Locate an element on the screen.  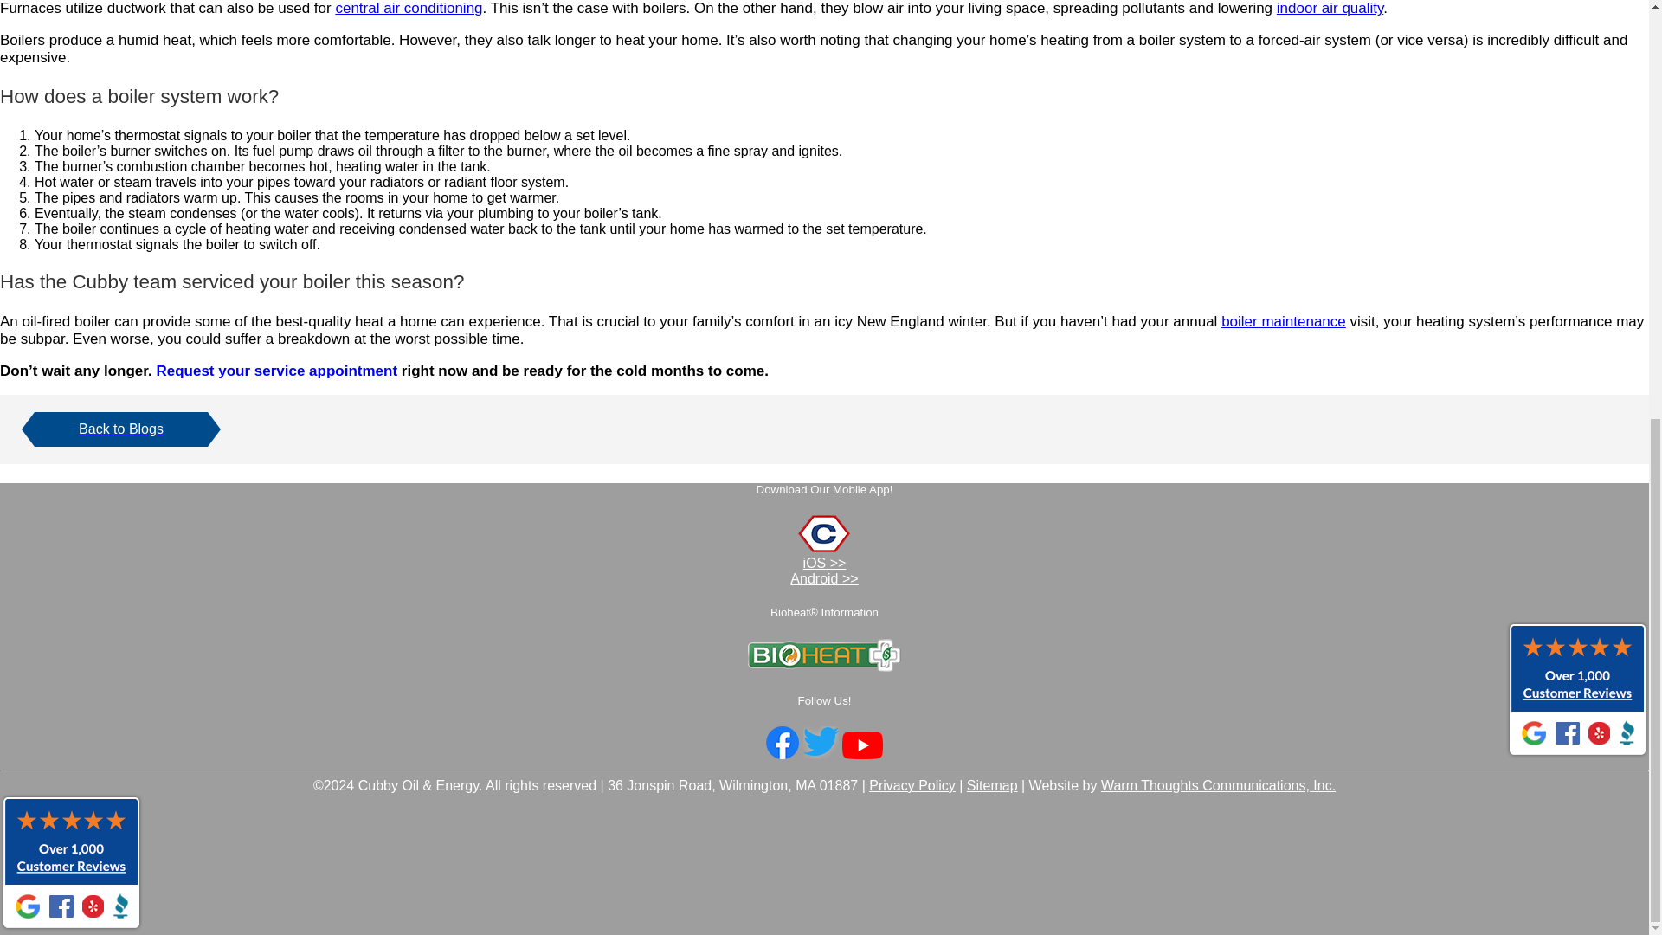
boiler repair is located at coordinates (1284, 321).